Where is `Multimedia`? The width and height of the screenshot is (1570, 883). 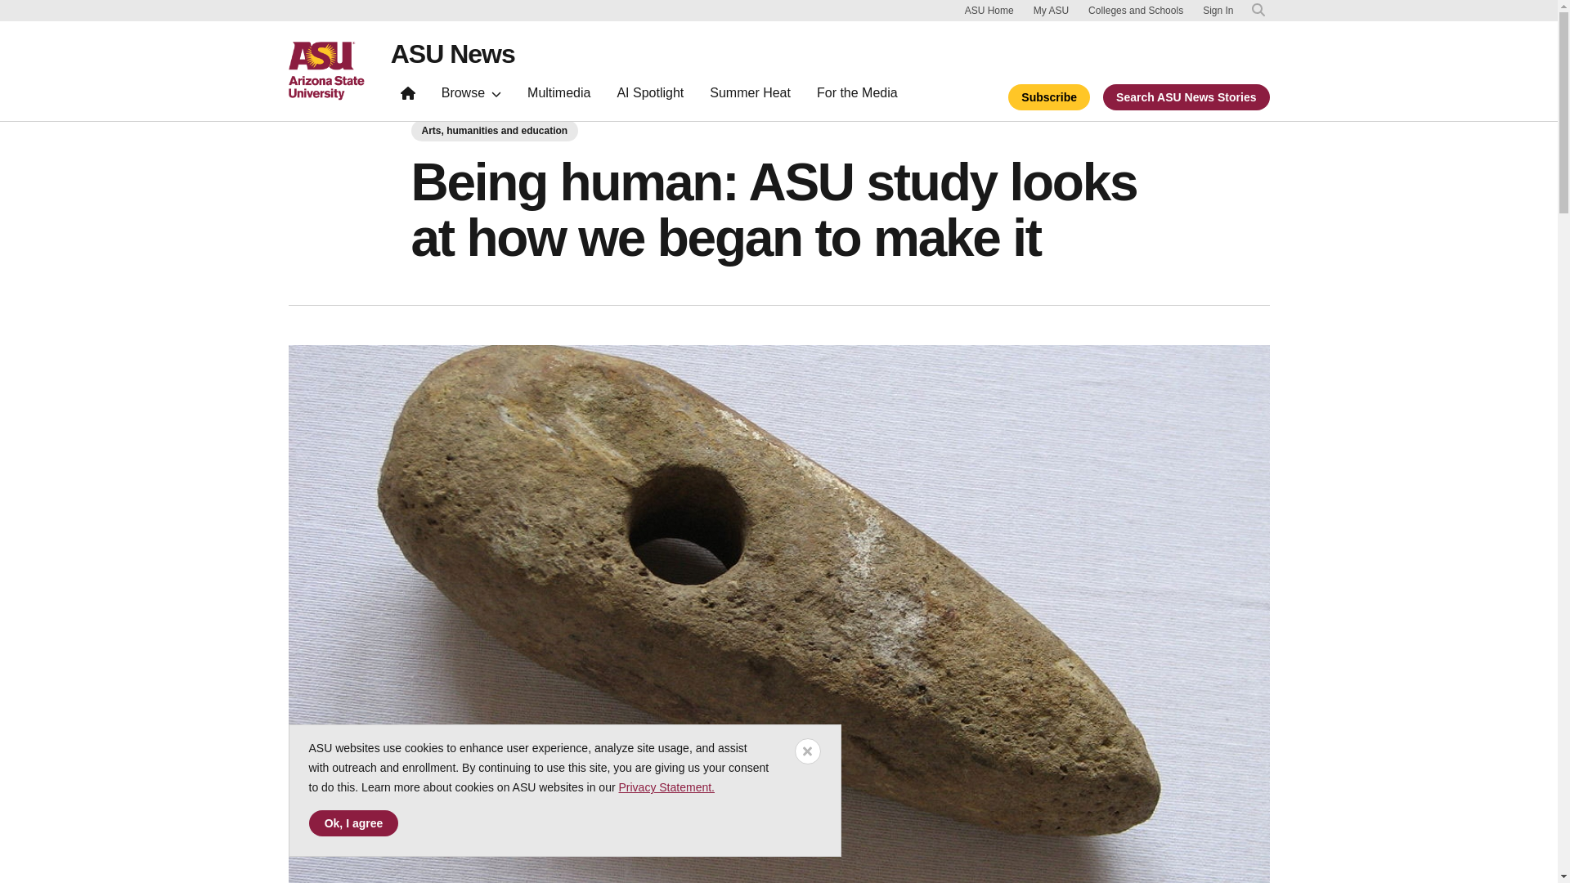 Multimedia is located at coordinates (558, 96).